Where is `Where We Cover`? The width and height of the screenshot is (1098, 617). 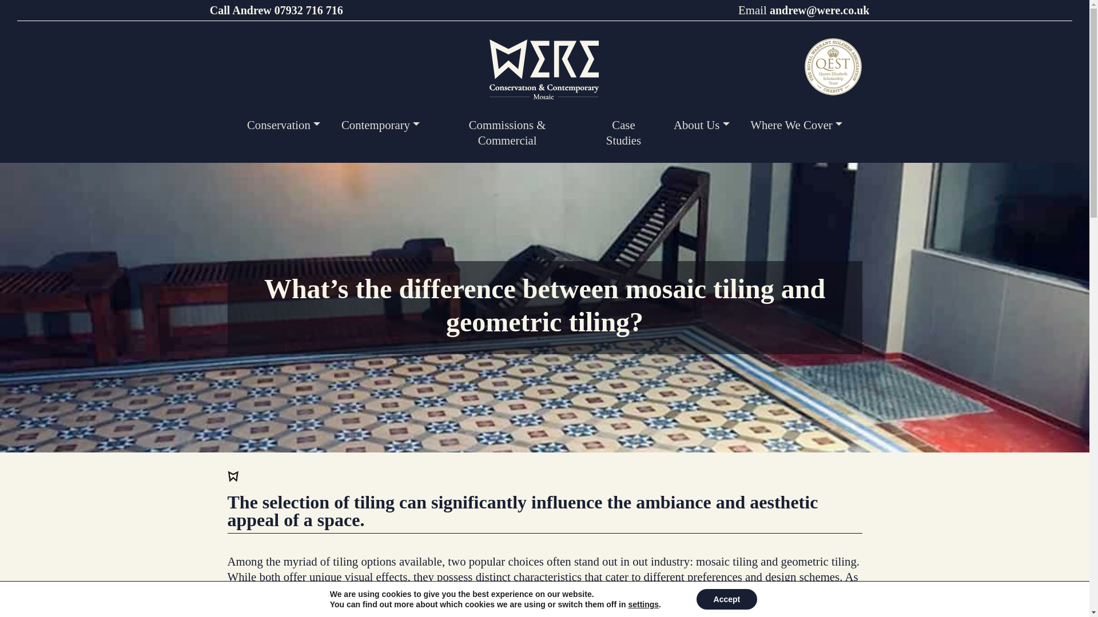 Where We Cover is located at coordinates (796, 125).